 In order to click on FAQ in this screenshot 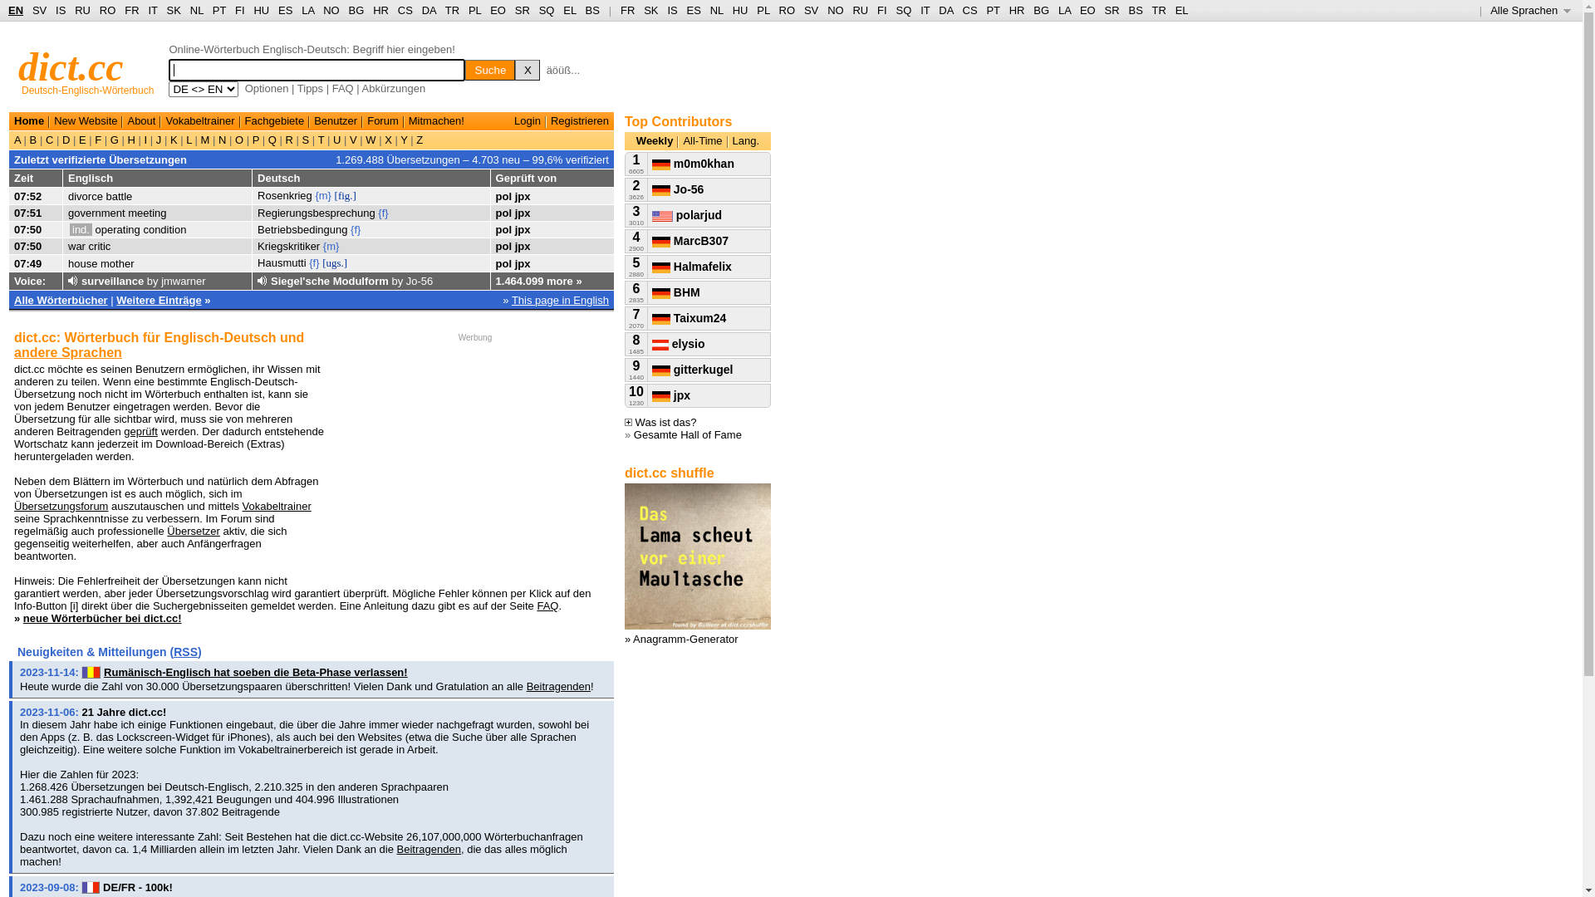, I will do `click(547, 606)`.